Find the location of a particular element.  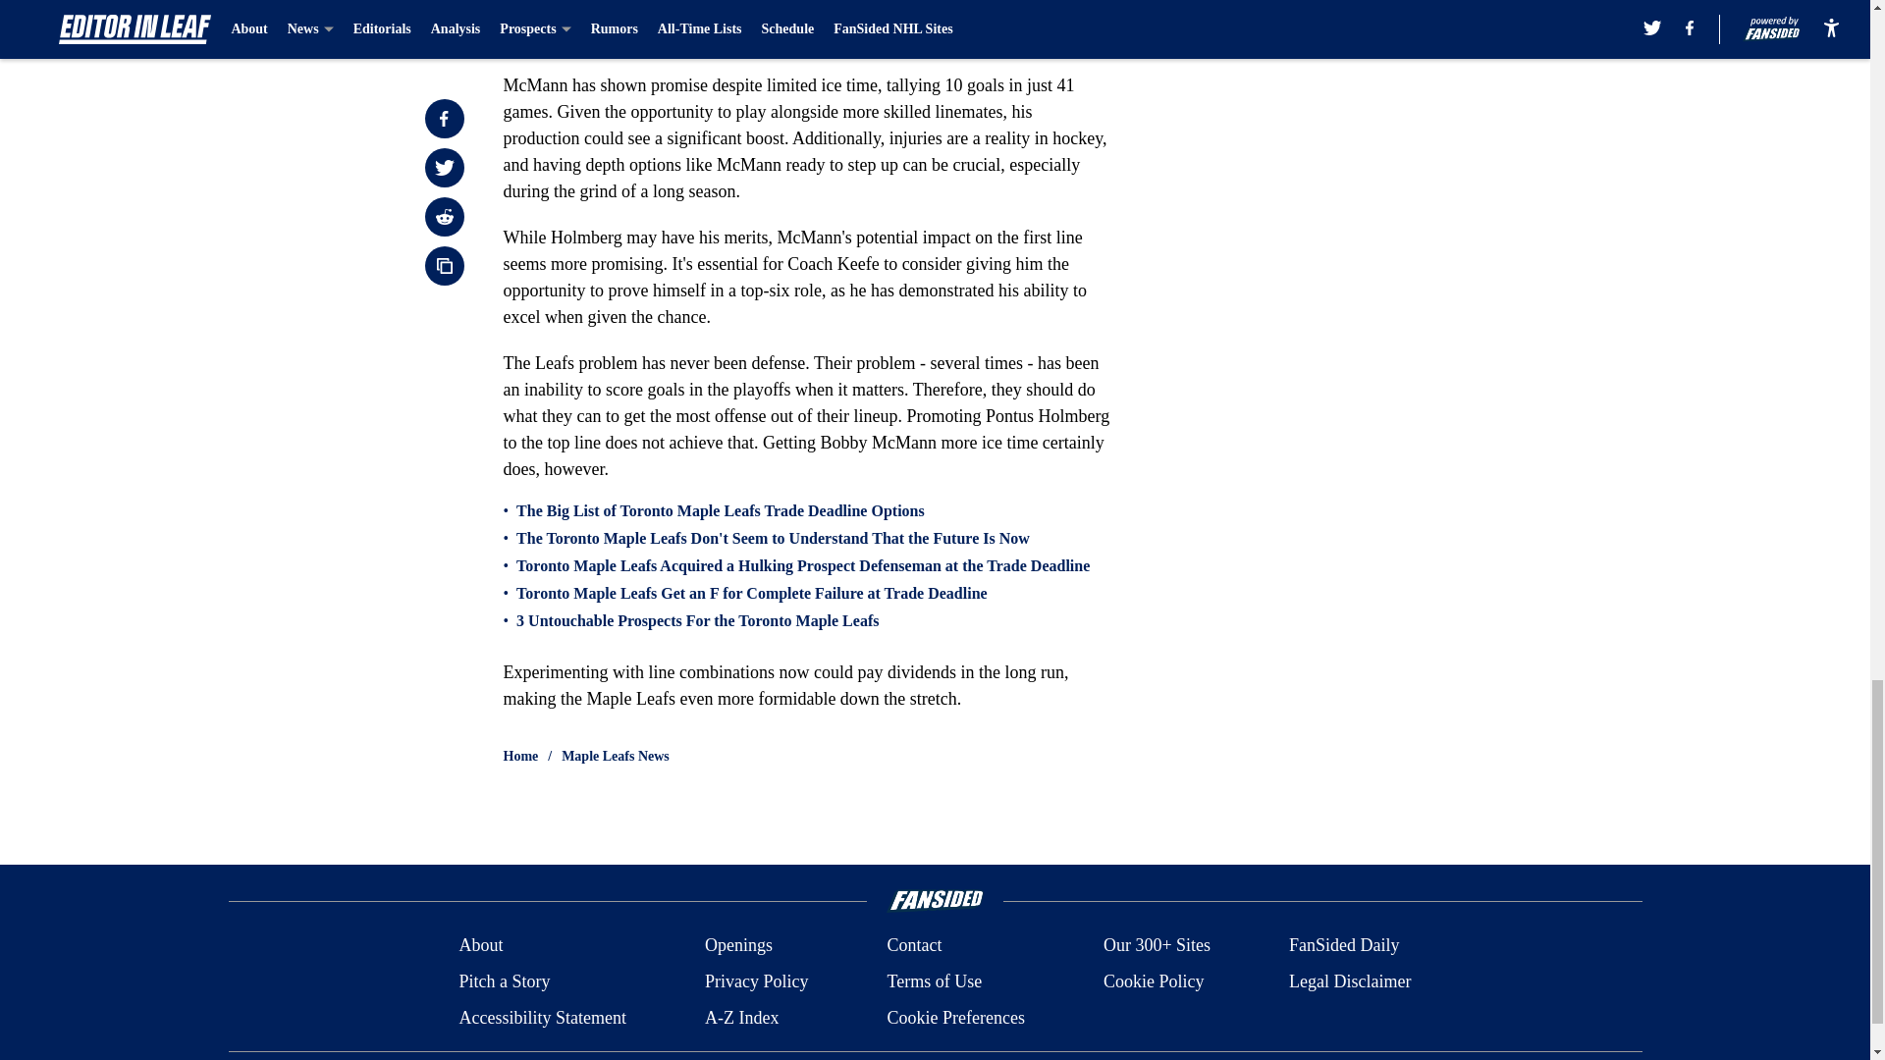

The Big List of Toronto Maple Leafs Trade Deadline Options is located at coordinates (721, 510).